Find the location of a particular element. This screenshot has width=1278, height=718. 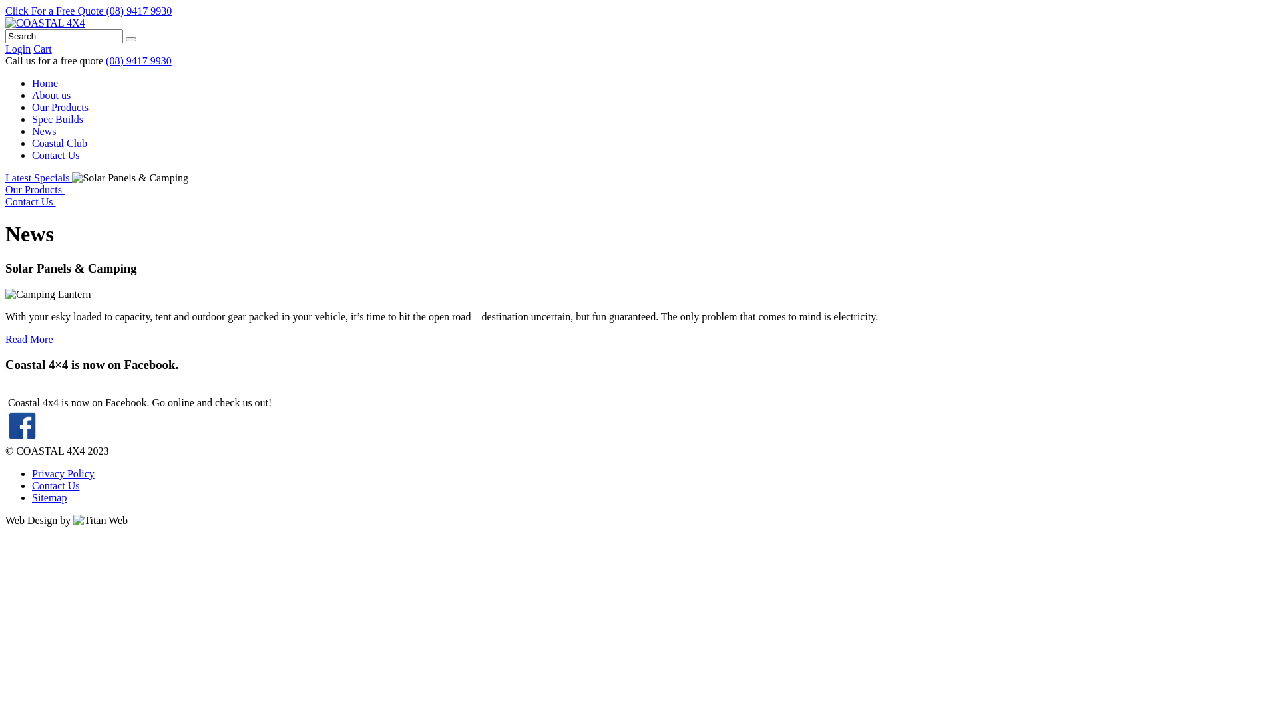

News is located at coordinates (44, 132).